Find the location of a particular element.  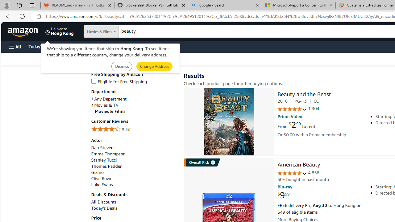

From $2.99 to rent is located at coordinates (296, 125).